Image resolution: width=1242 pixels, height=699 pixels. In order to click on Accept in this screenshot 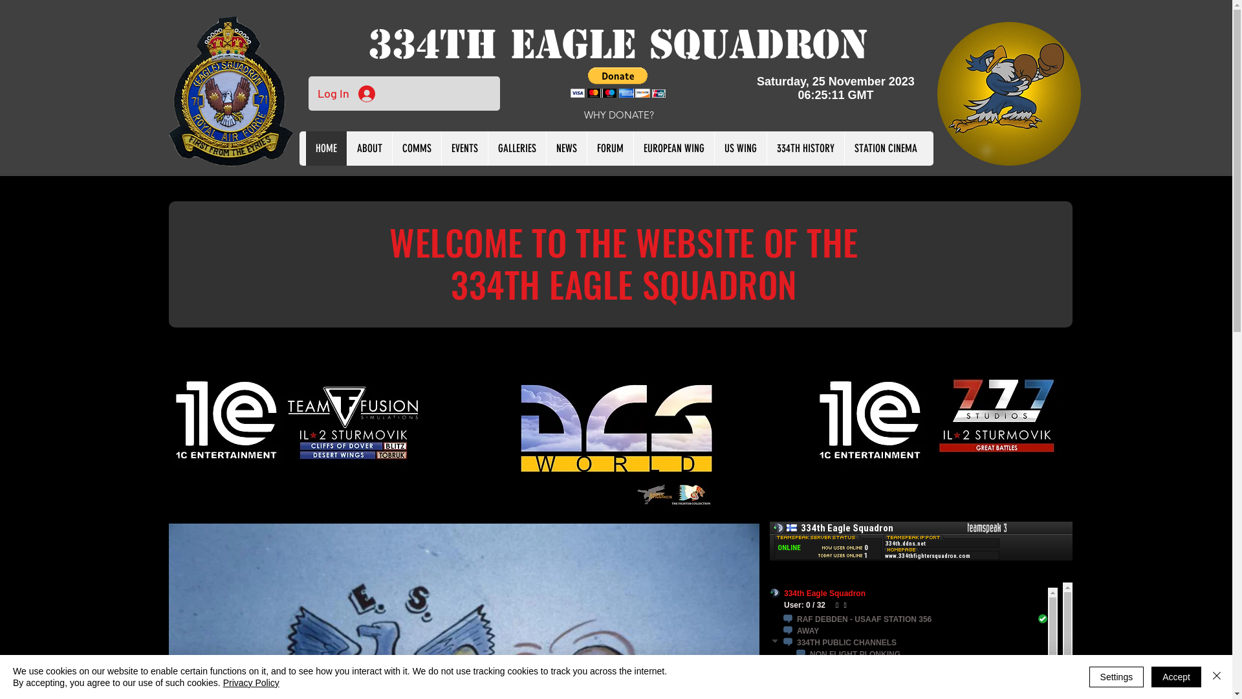, I will do `click(1176, 677)`.